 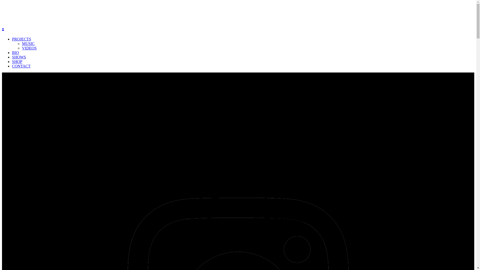 I want to click on VIDEOS, so click(x=29, y=48).